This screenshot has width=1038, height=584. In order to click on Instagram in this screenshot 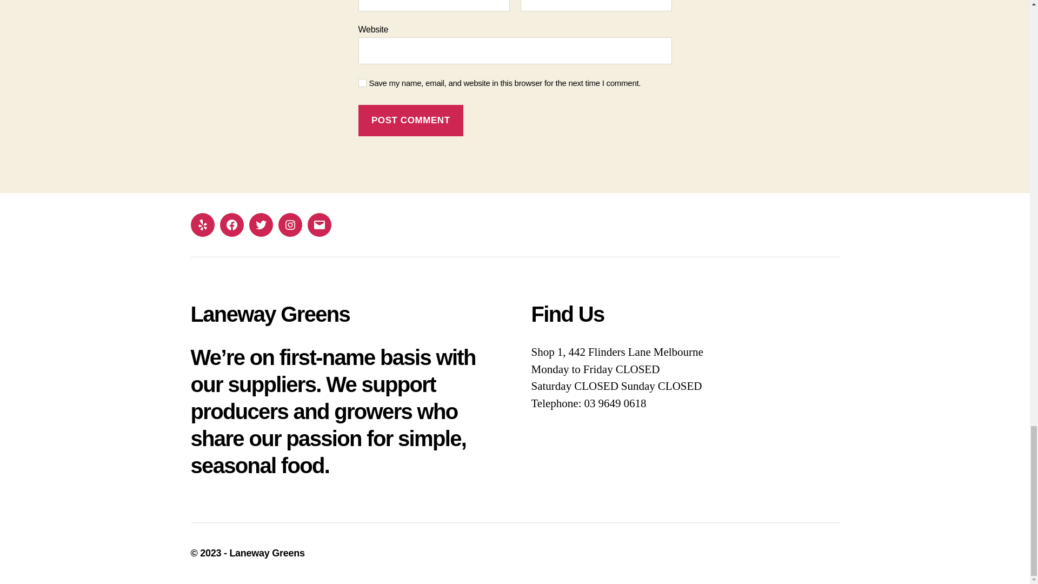, I will do `click(290, 225)`.